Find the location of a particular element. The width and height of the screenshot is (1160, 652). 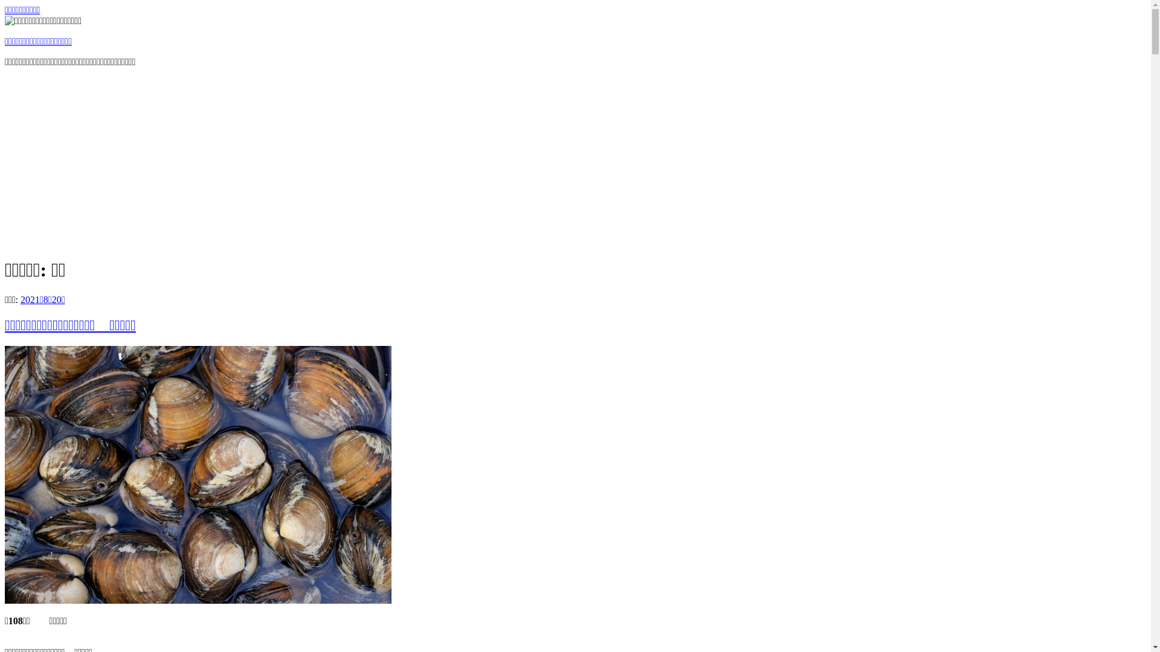

Advertisement is located at coordinates (575, 162).